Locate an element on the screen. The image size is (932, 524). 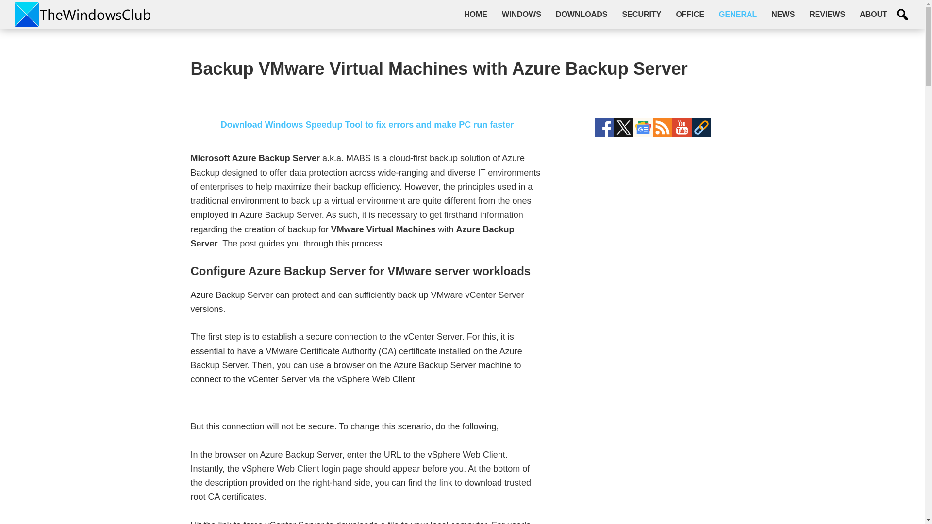
WINDOWS is located at coordinates (521, 14).